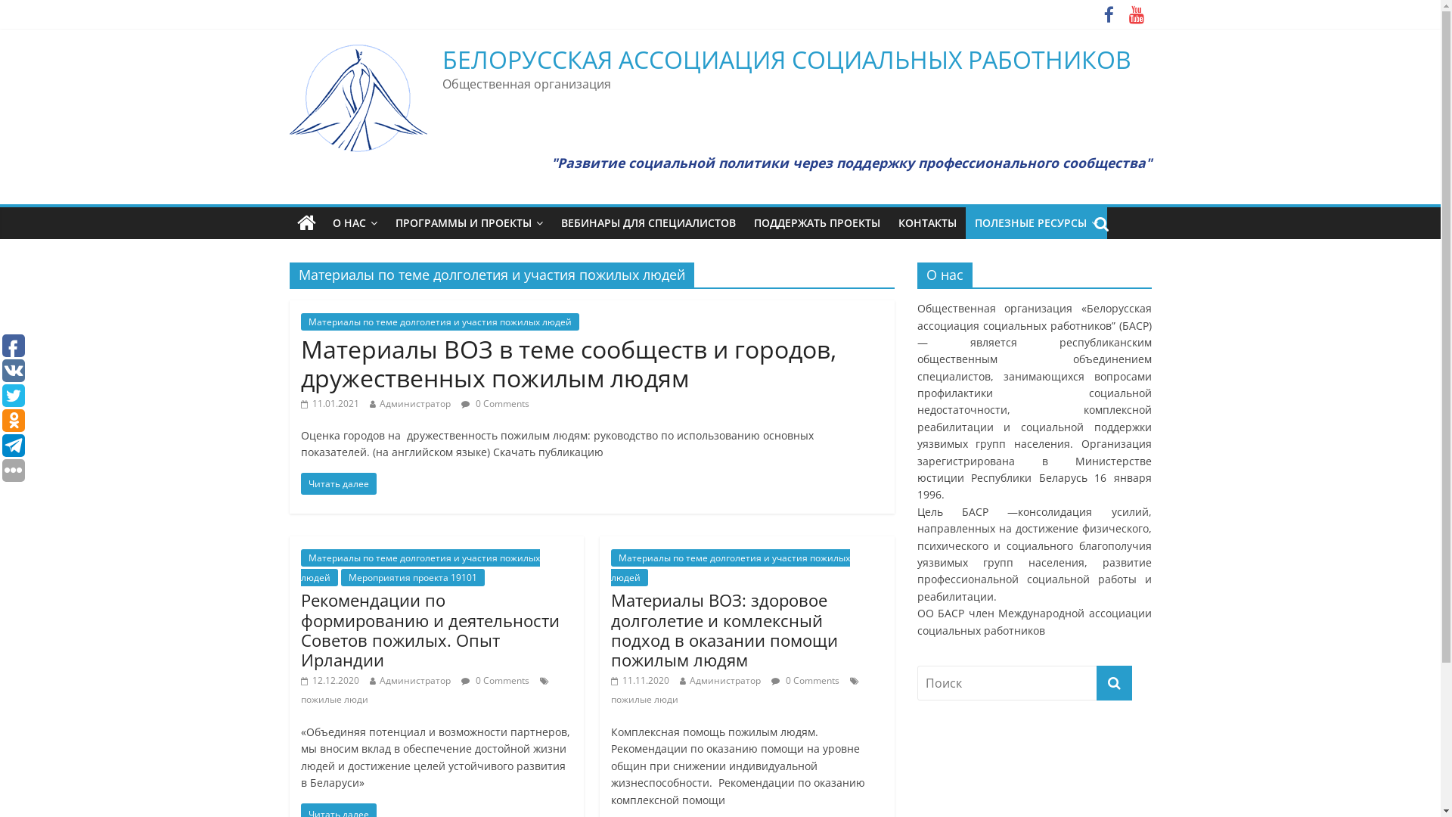 The width and height of the screenshot is (1452, 817). What do you see at coordinates (330, 681) in the screenshot?
I see `12.12.2020` at bounding box center [330, 681].